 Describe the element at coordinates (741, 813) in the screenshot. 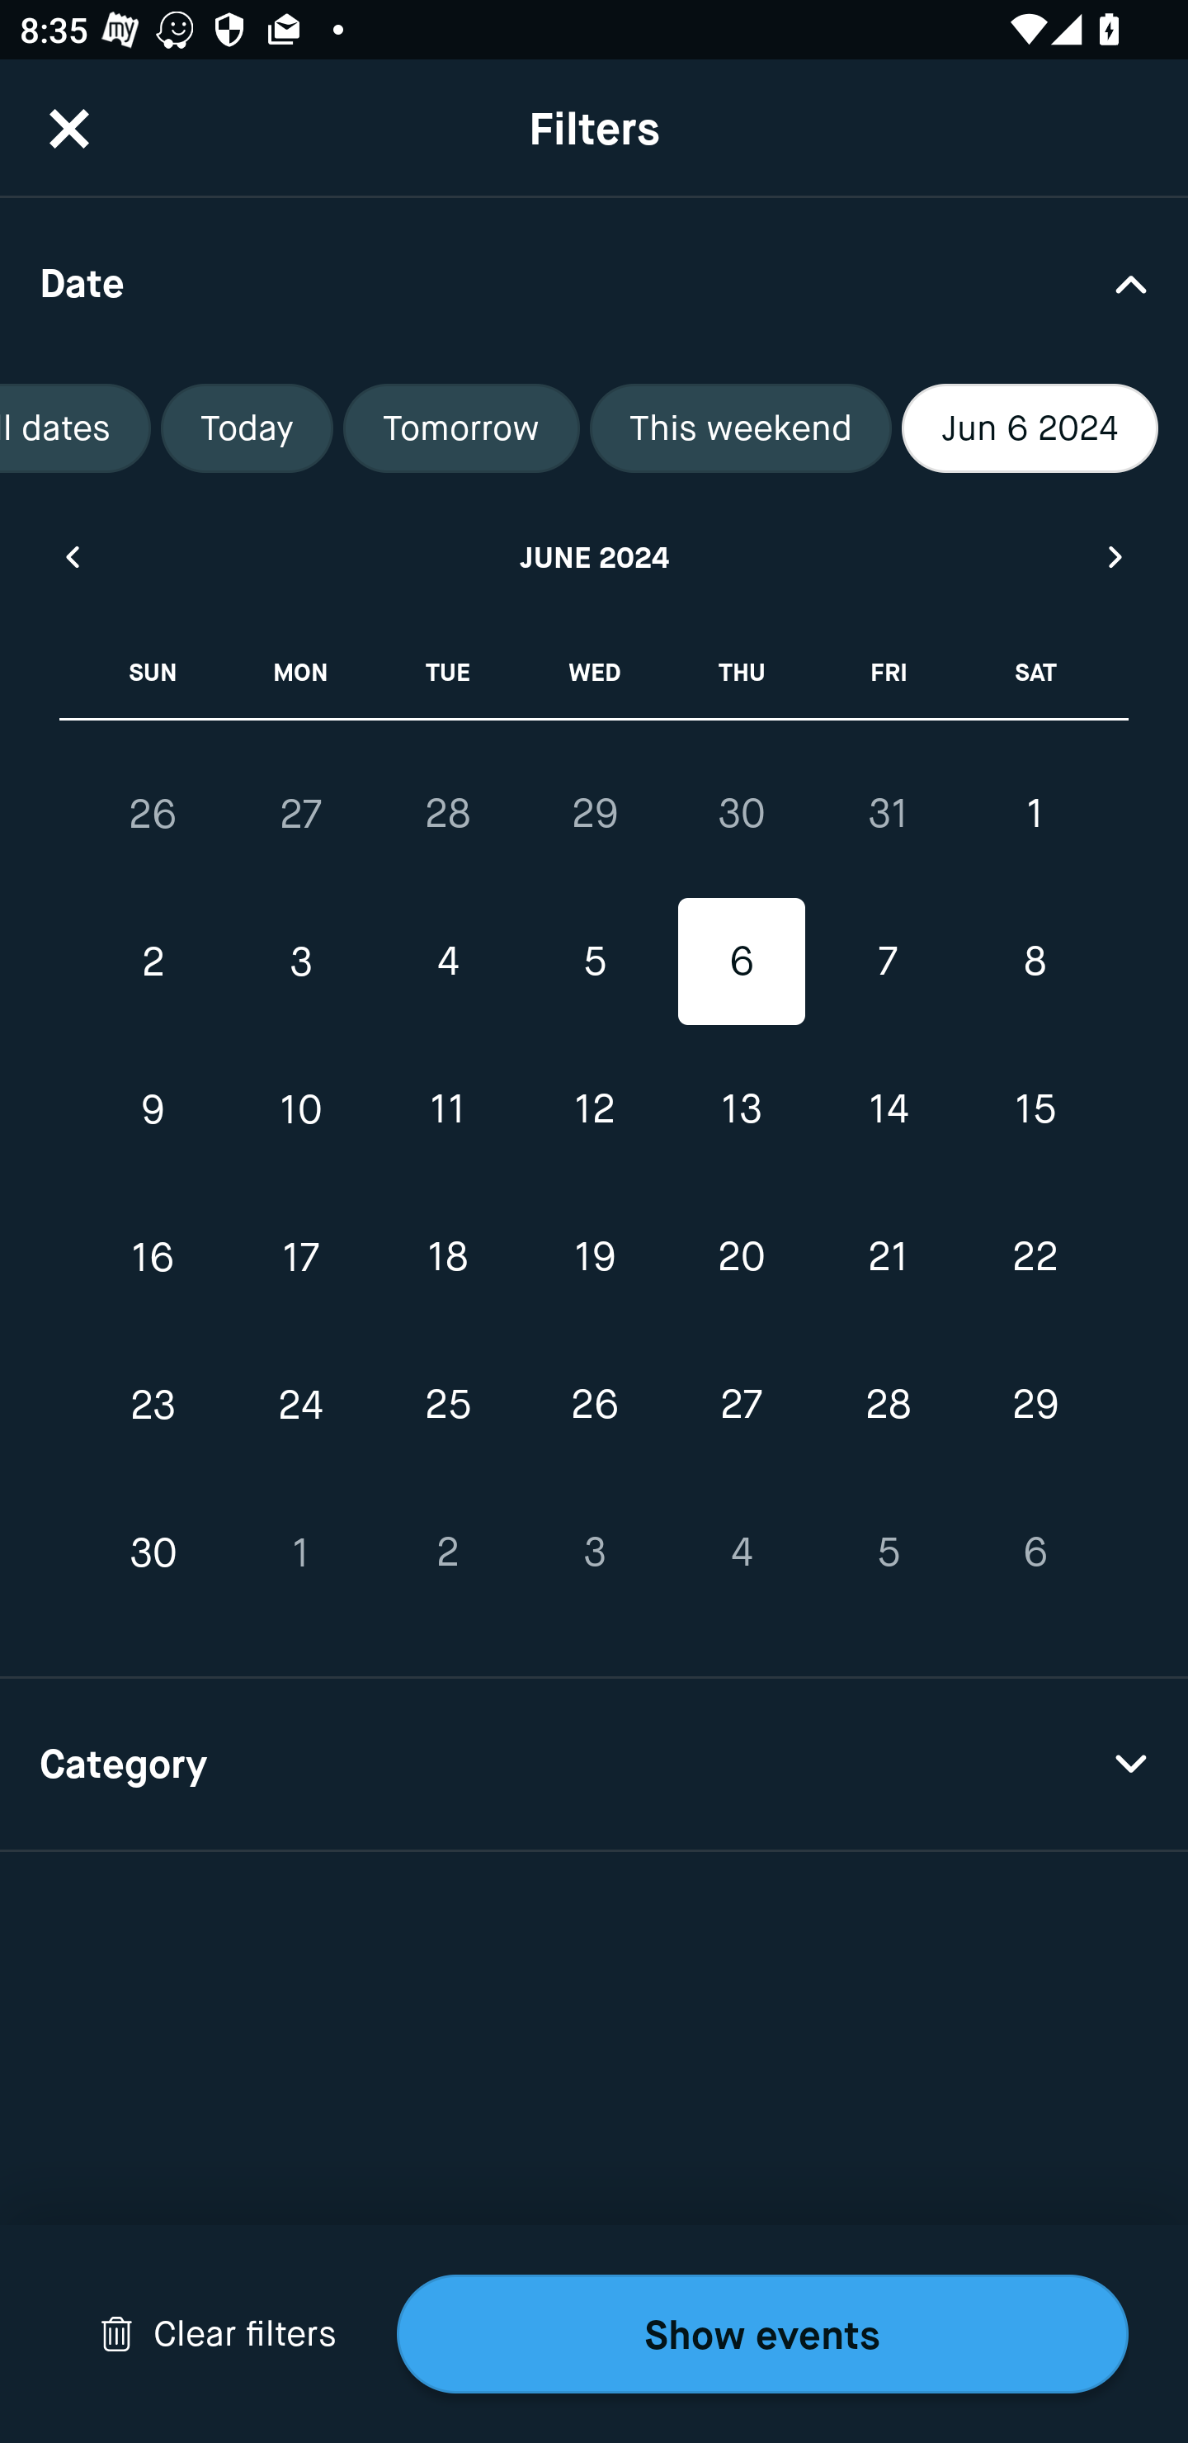

I see `30` at that location.